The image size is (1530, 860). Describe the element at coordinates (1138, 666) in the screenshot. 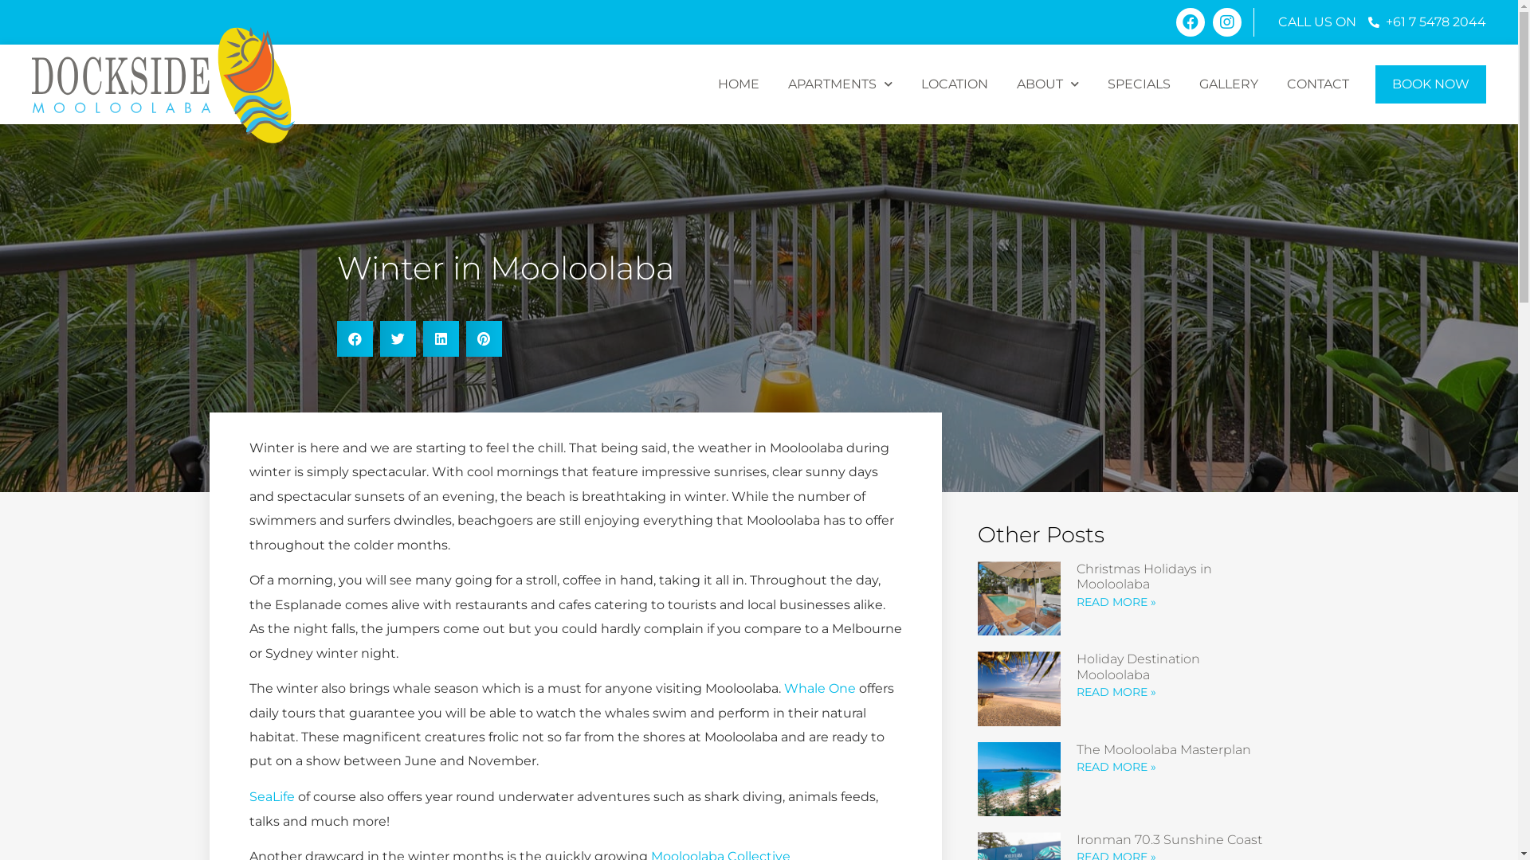

I see `Holiday Destination Mooloolaba` at that location.